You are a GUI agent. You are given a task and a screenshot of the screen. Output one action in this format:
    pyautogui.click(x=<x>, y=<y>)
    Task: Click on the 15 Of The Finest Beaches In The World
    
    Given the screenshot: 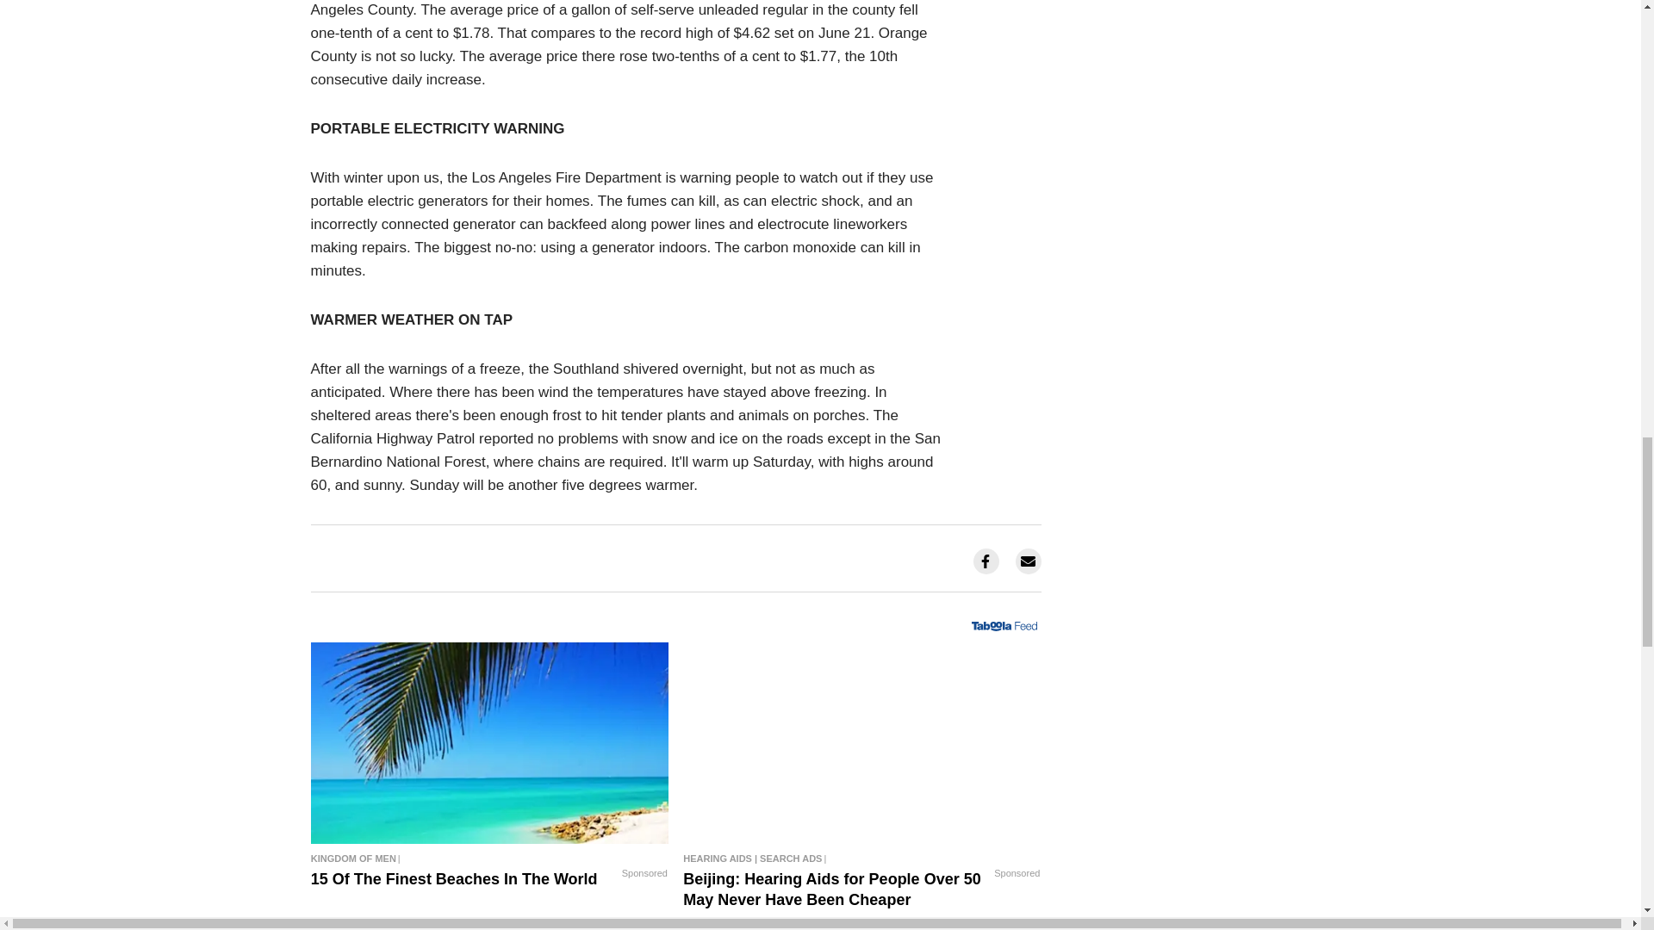 What is the action you would take?
    pyautogui.click(x=489, y=742)
    